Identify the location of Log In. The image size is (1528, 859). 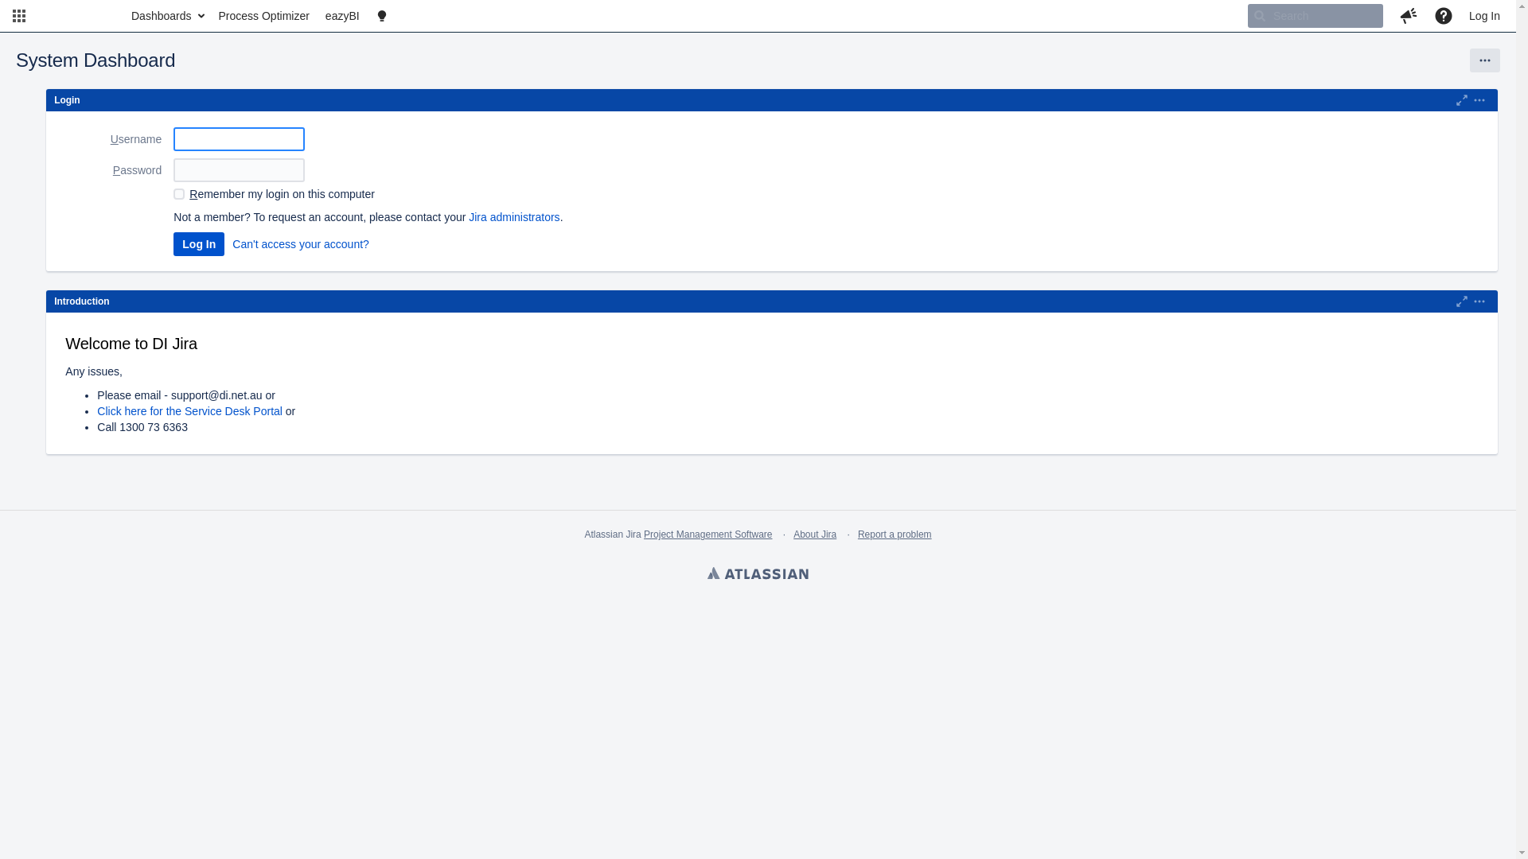
(1485, 16).